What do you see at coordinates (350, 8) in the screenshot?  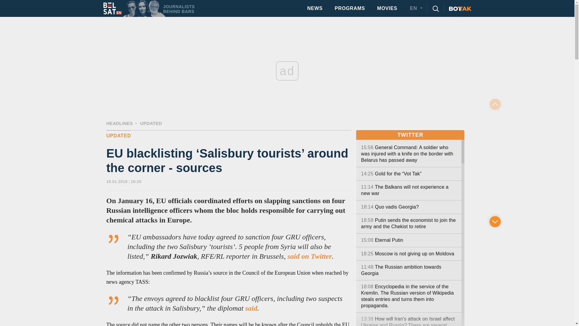 I see `PROGRAMS` at bounding box center [350, 8].